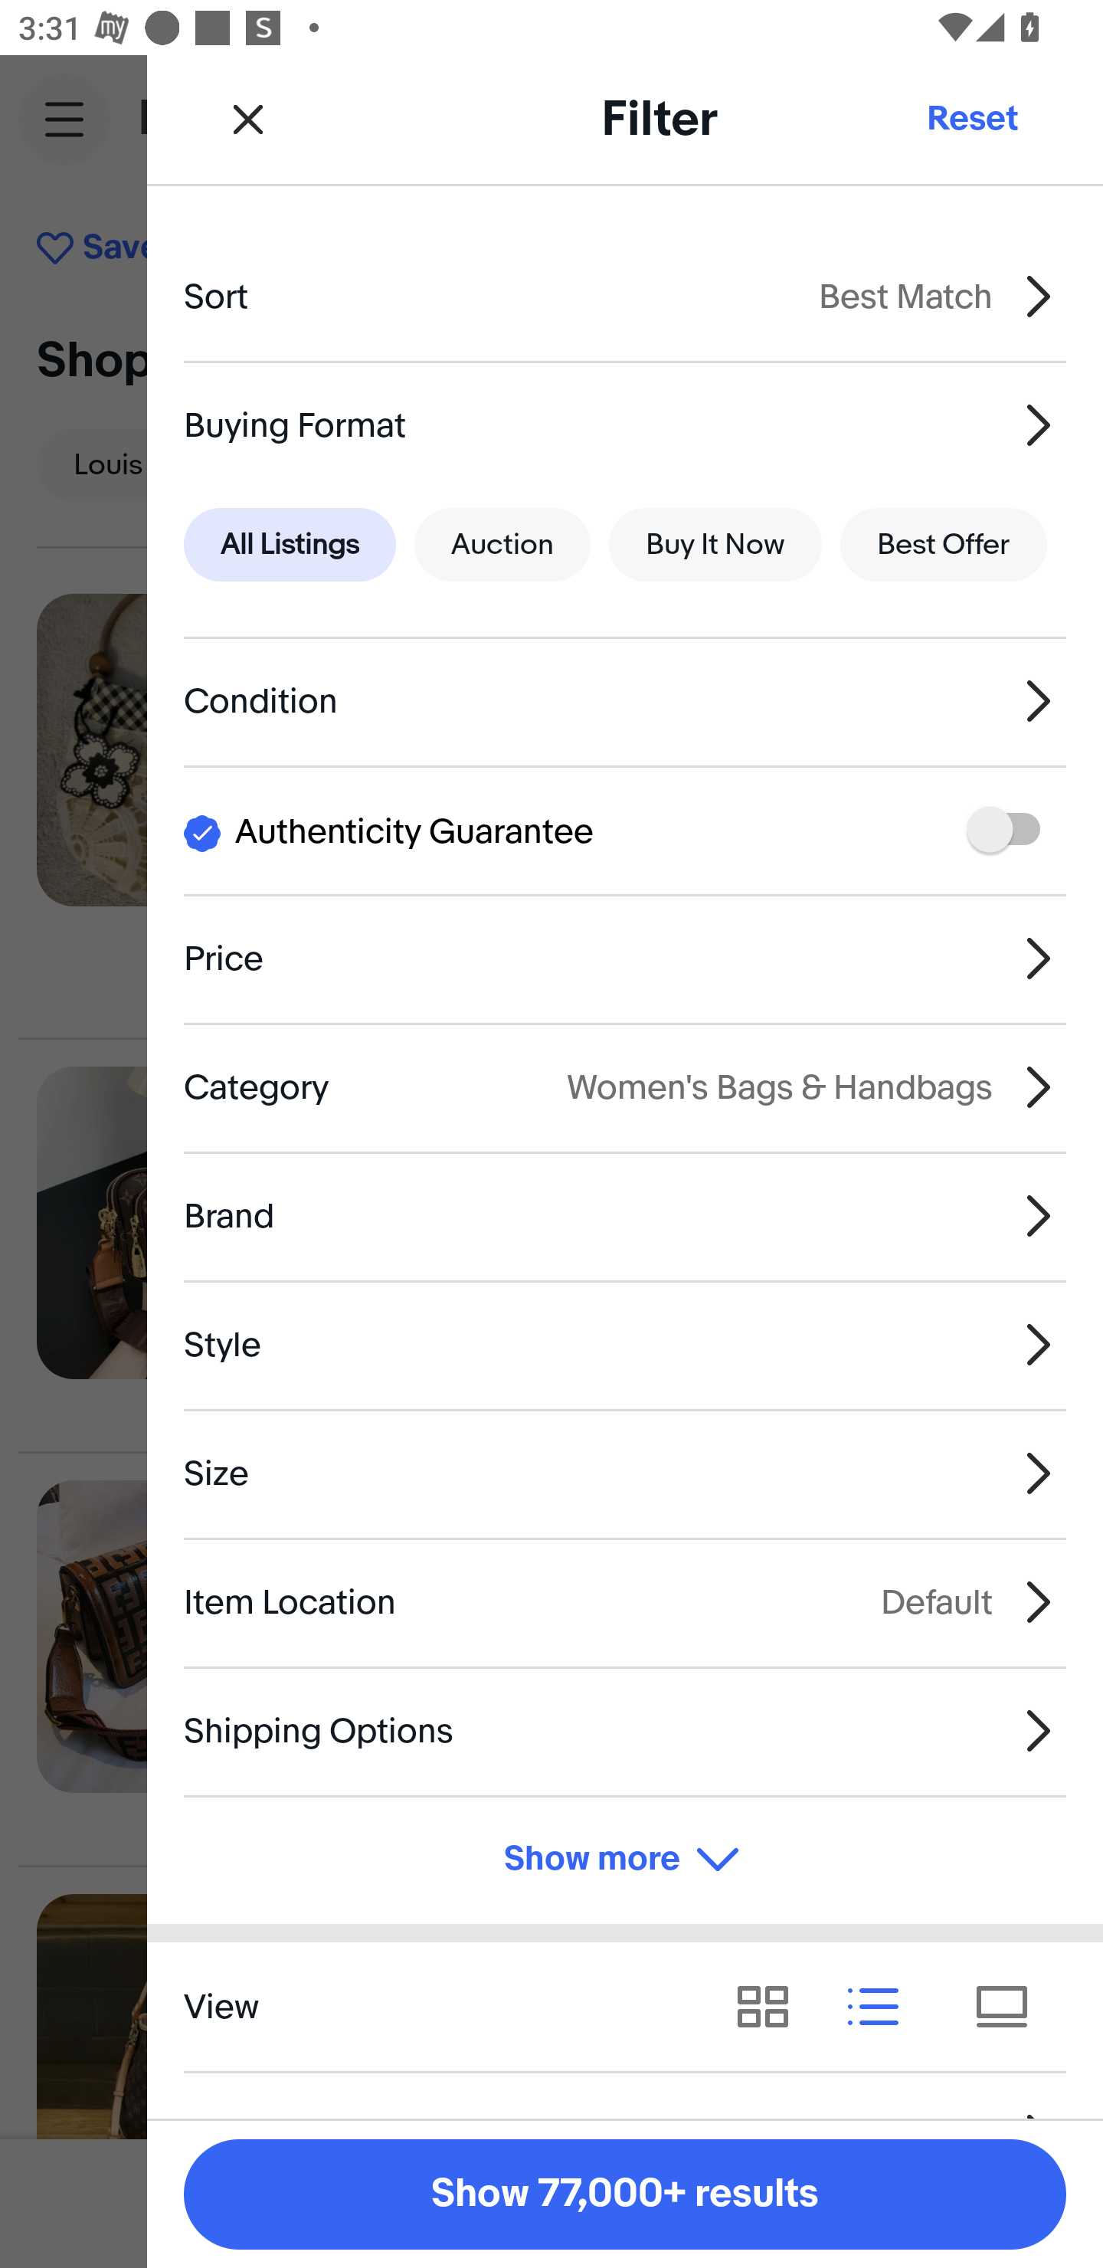 This screenshot has width=1103, height=2268. I want to click on Auction, so click(502, 546).